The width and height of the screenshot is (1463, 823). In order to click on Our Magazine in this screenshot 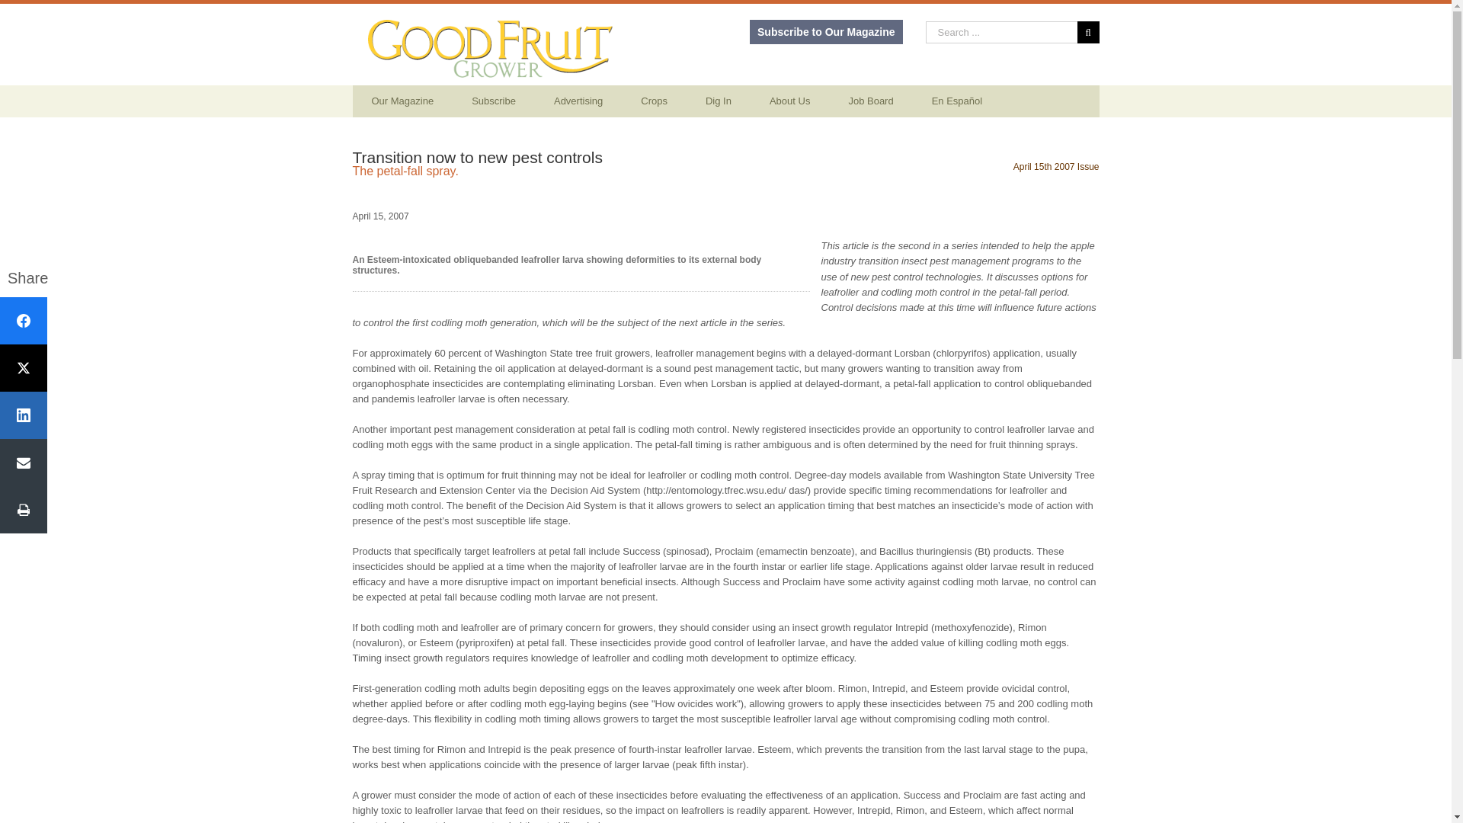, I will do `click(402, 101)`.